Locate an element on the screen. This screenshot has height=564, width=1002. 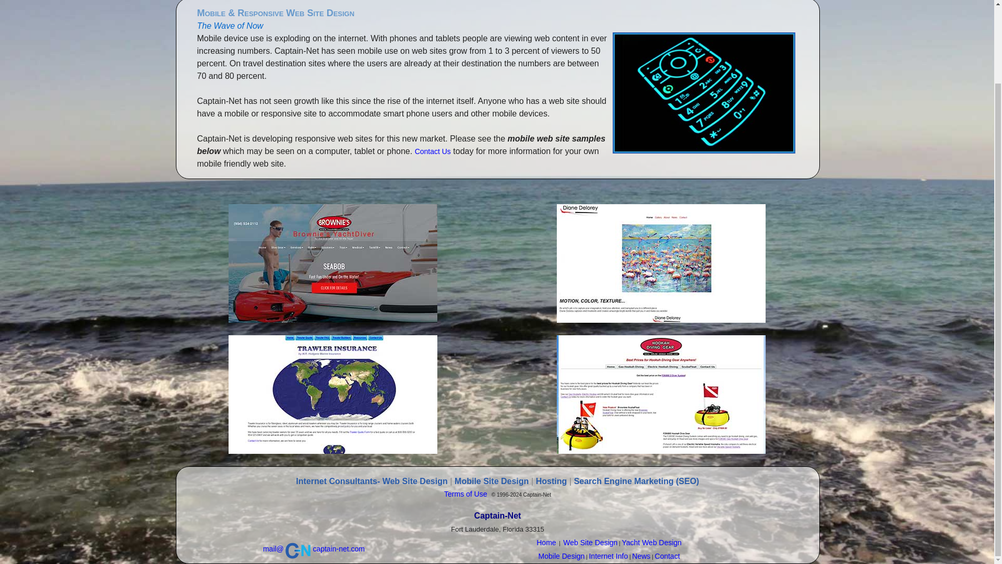
News is located at coordinates (641, 556).